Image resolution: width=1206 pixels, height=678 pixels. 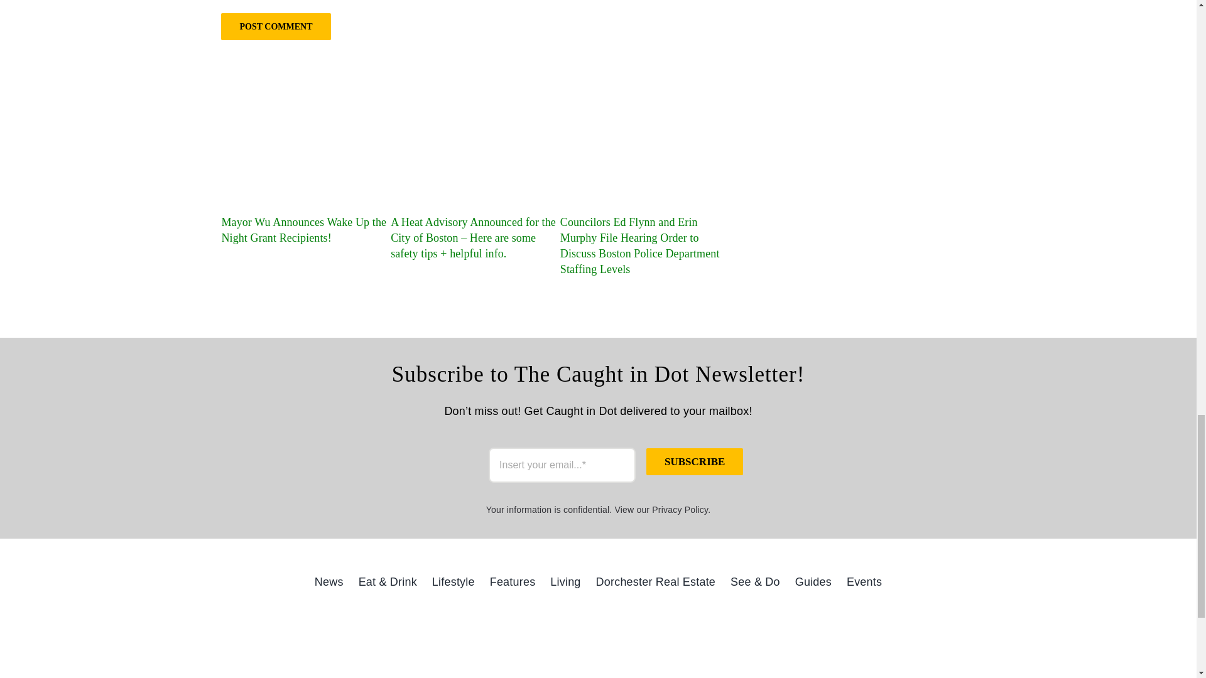 What do you see at coordinates (695, 461) in the screenshot?
I see `Subscribe` at bounding box center [695, 461].